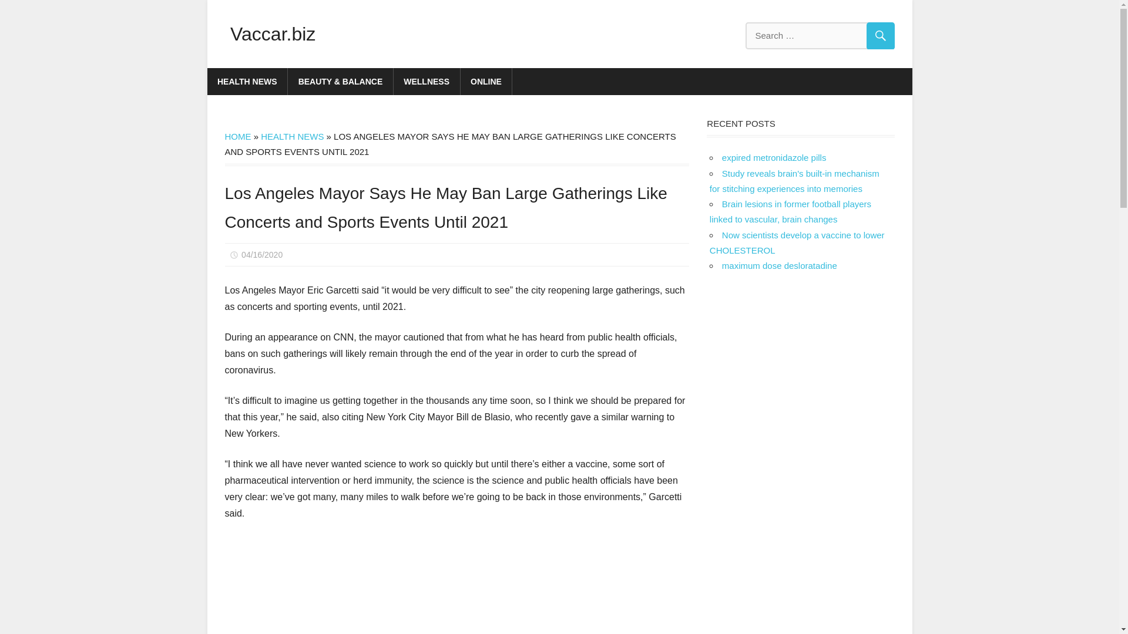 Image resolution: width=1128 pixels, height=634 pixels. What do you see at coordinates (273, 33) in the screenshot?
I see `Vaccar.biz` at bounding box center [273, 33].